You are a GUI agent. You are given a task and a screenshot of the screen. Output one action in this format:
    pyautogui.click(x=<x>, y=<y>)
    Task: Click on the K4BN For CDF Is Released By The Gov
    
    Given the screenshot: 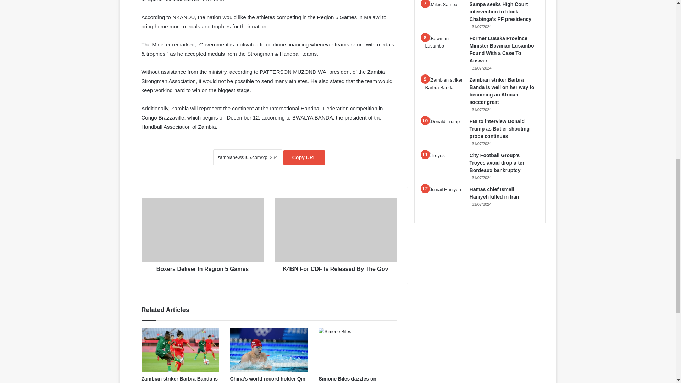 What is the action you would take?
    pyautogui.click(x=336, y=267)
    